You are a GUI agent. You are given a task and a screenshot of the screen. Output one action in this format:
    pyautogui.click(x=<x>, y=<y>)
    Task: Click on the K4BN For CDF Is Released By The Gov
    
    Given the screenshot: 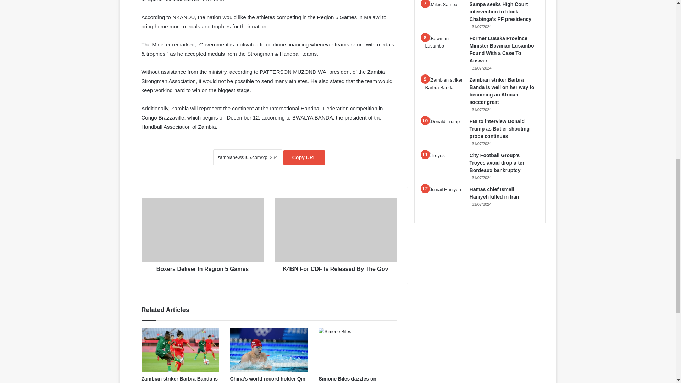 What is the action you would take?
    pyautogui.click(x=336, y=267)
    